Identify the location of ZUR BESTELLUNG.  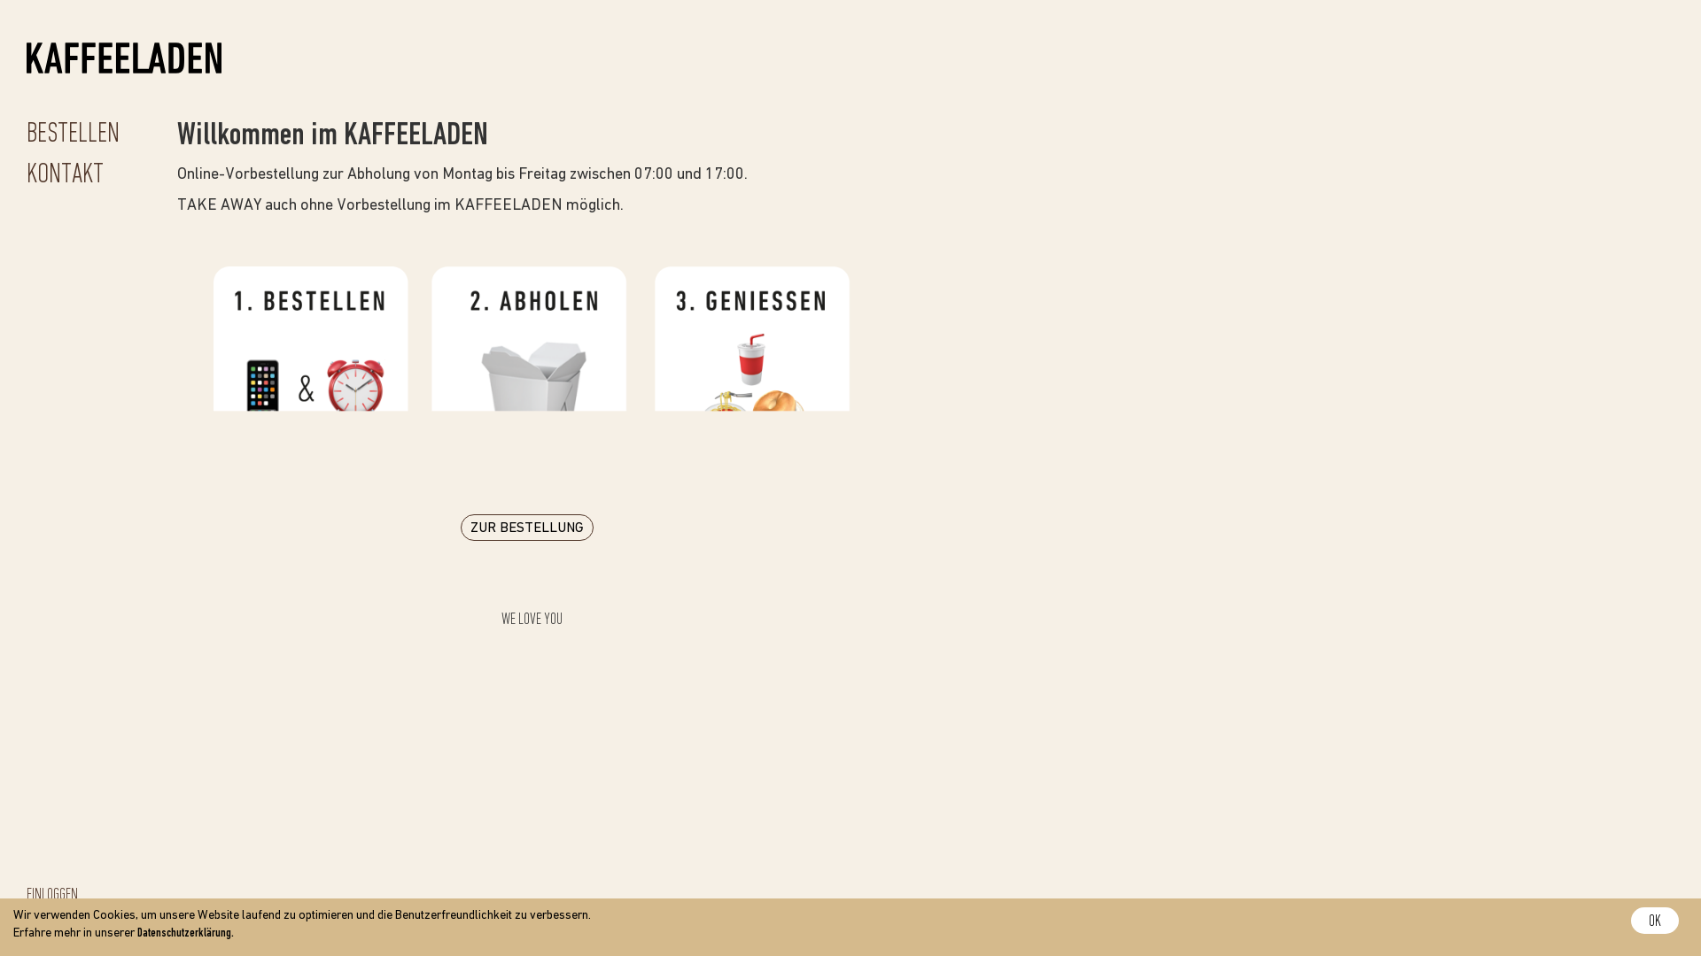
(527, 528).